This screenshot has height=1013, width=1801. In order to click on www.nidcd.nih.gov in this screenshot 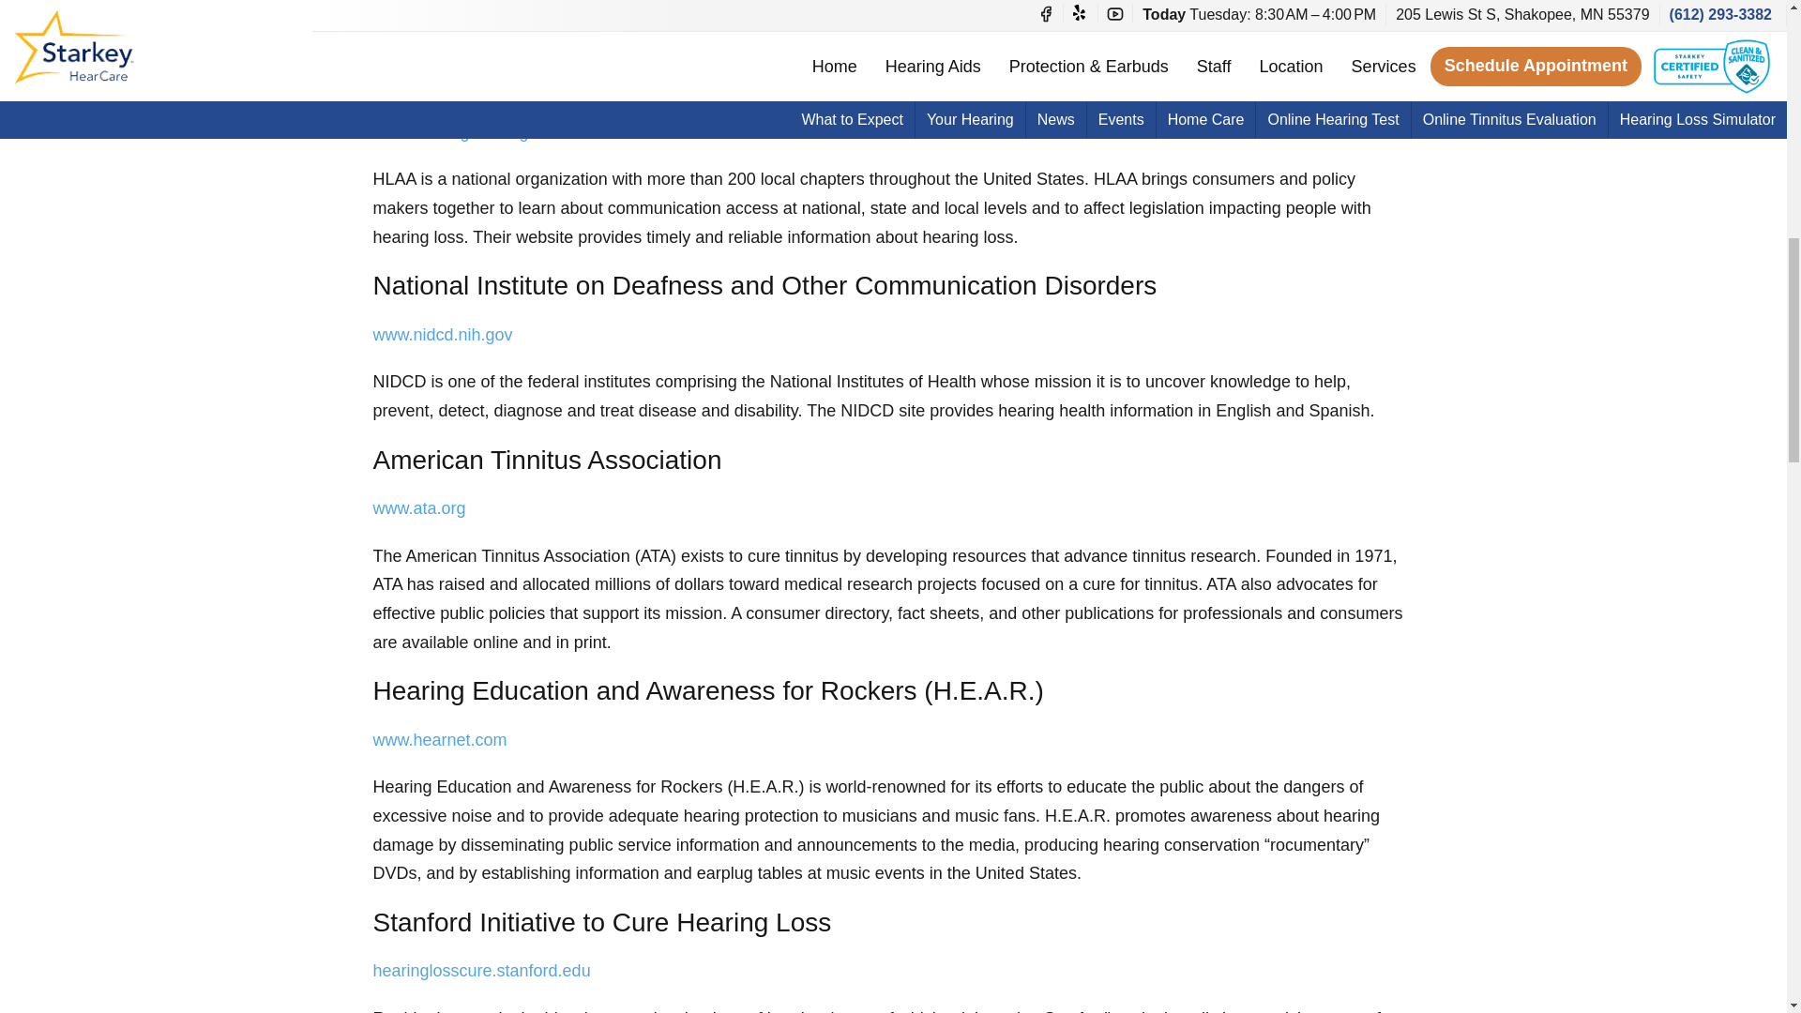, I will do `click(443, 334)`.